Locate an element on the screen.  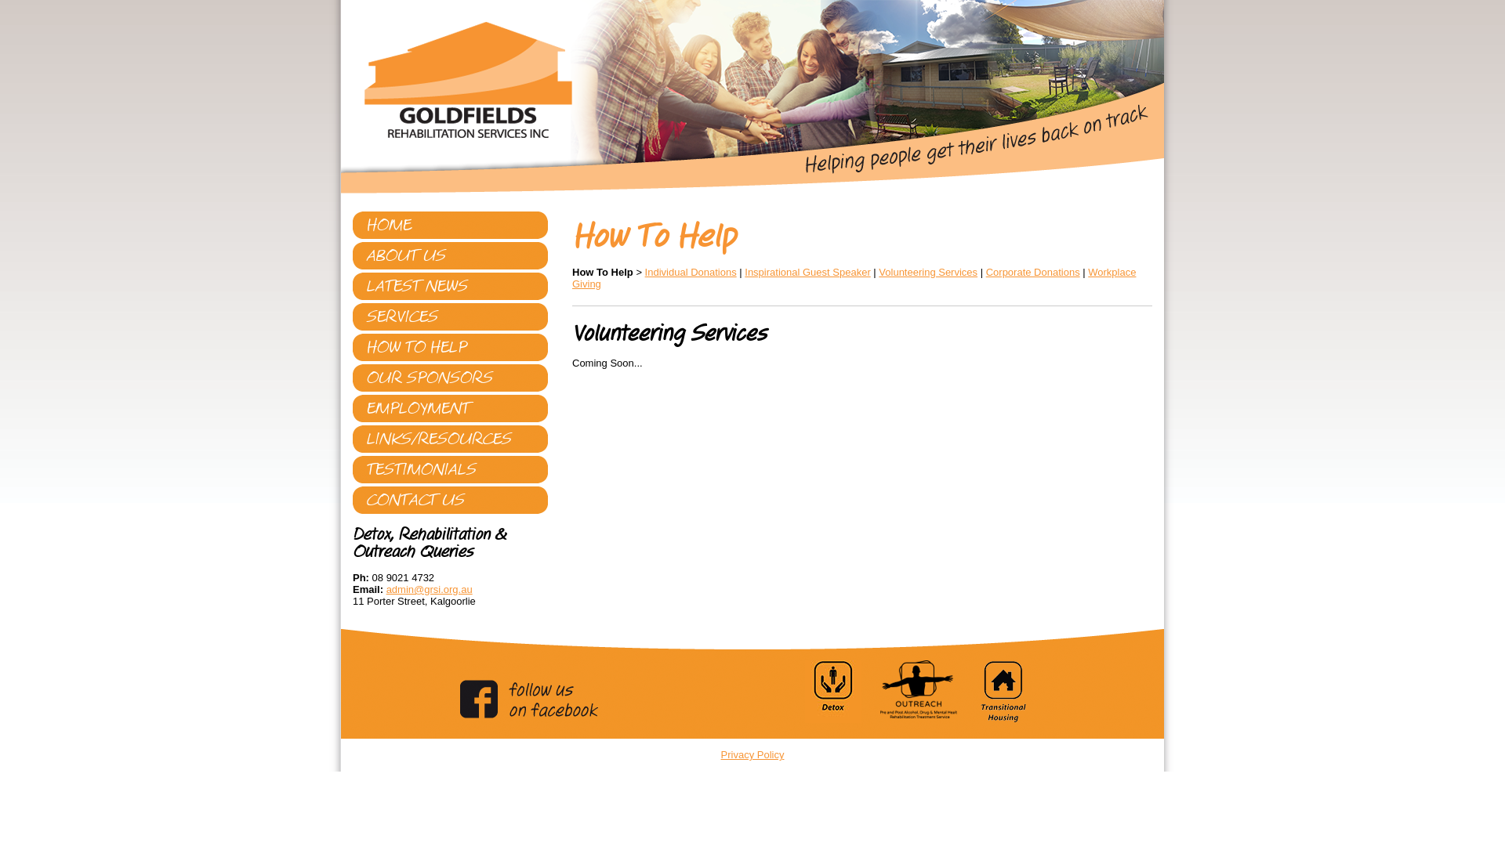
EMPLOYMENT is located at coordinates (450, 409).